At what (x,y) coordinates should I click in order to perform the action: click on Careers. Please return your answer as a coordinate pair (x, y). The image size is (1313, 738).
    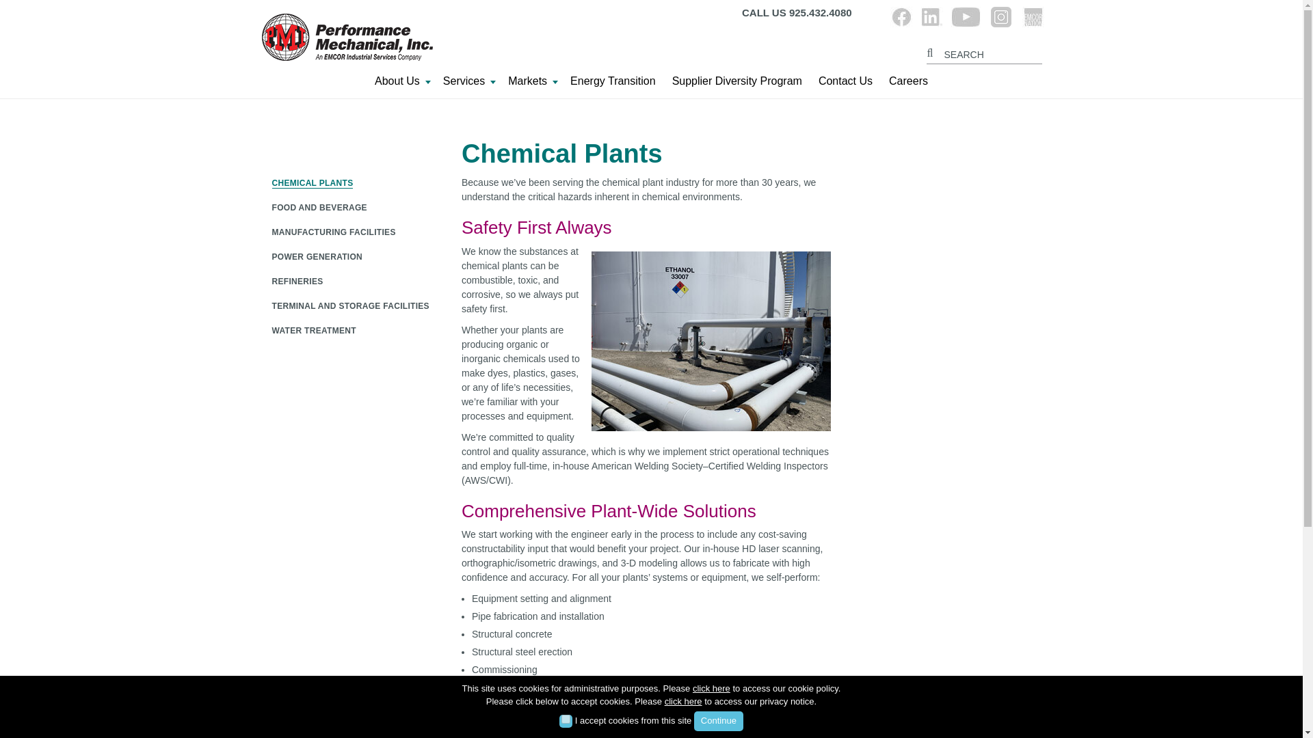
    Looking at the image, I should click on (908, 85).